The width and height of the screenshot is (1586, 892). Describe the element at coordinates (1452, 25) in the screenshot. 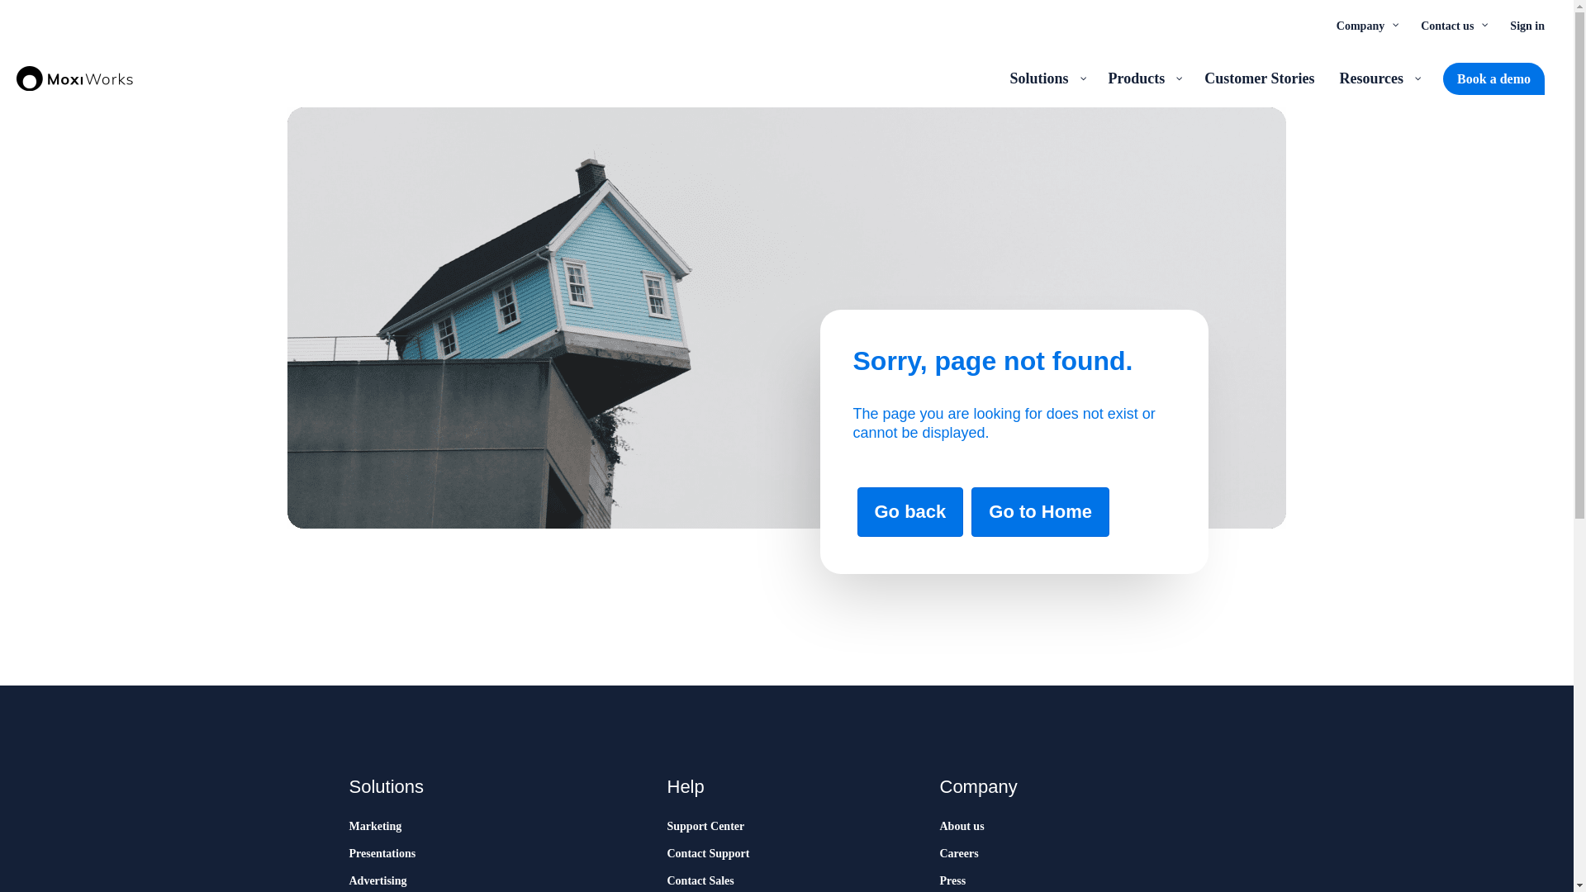

I see `Contact us` at that location.